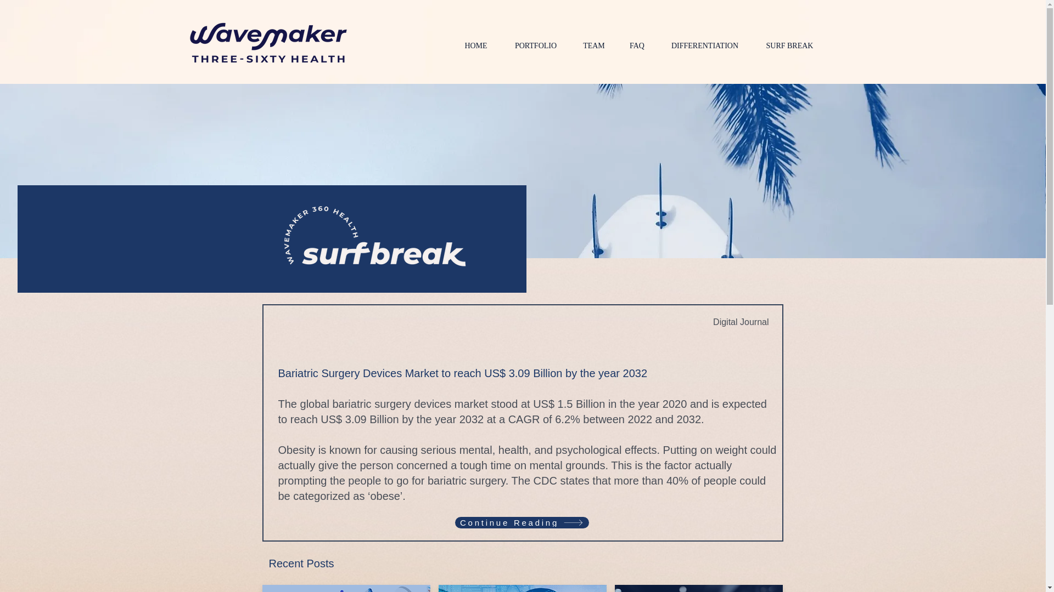  Describe the element at coordinates (346, 589) in the screenshot. I see `HC IT SB.png` at that location.